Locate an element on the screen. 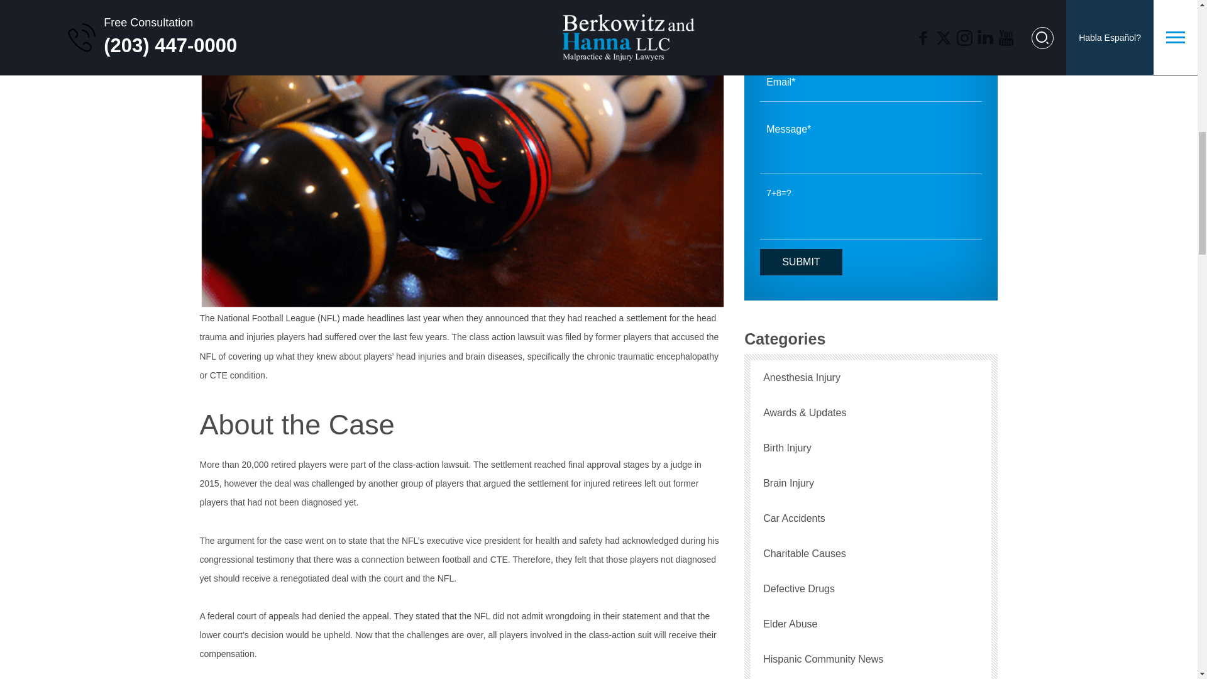  Submit is located at coordinates (801, 262).